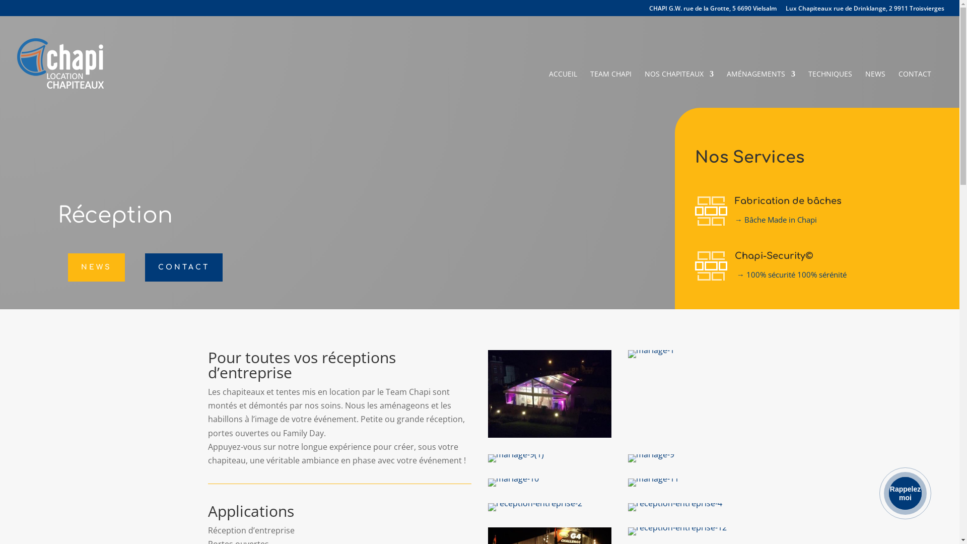  Describe the element at coordinates (611, 89) in the screenshot. I see `TEAM CHAPI` at that location.